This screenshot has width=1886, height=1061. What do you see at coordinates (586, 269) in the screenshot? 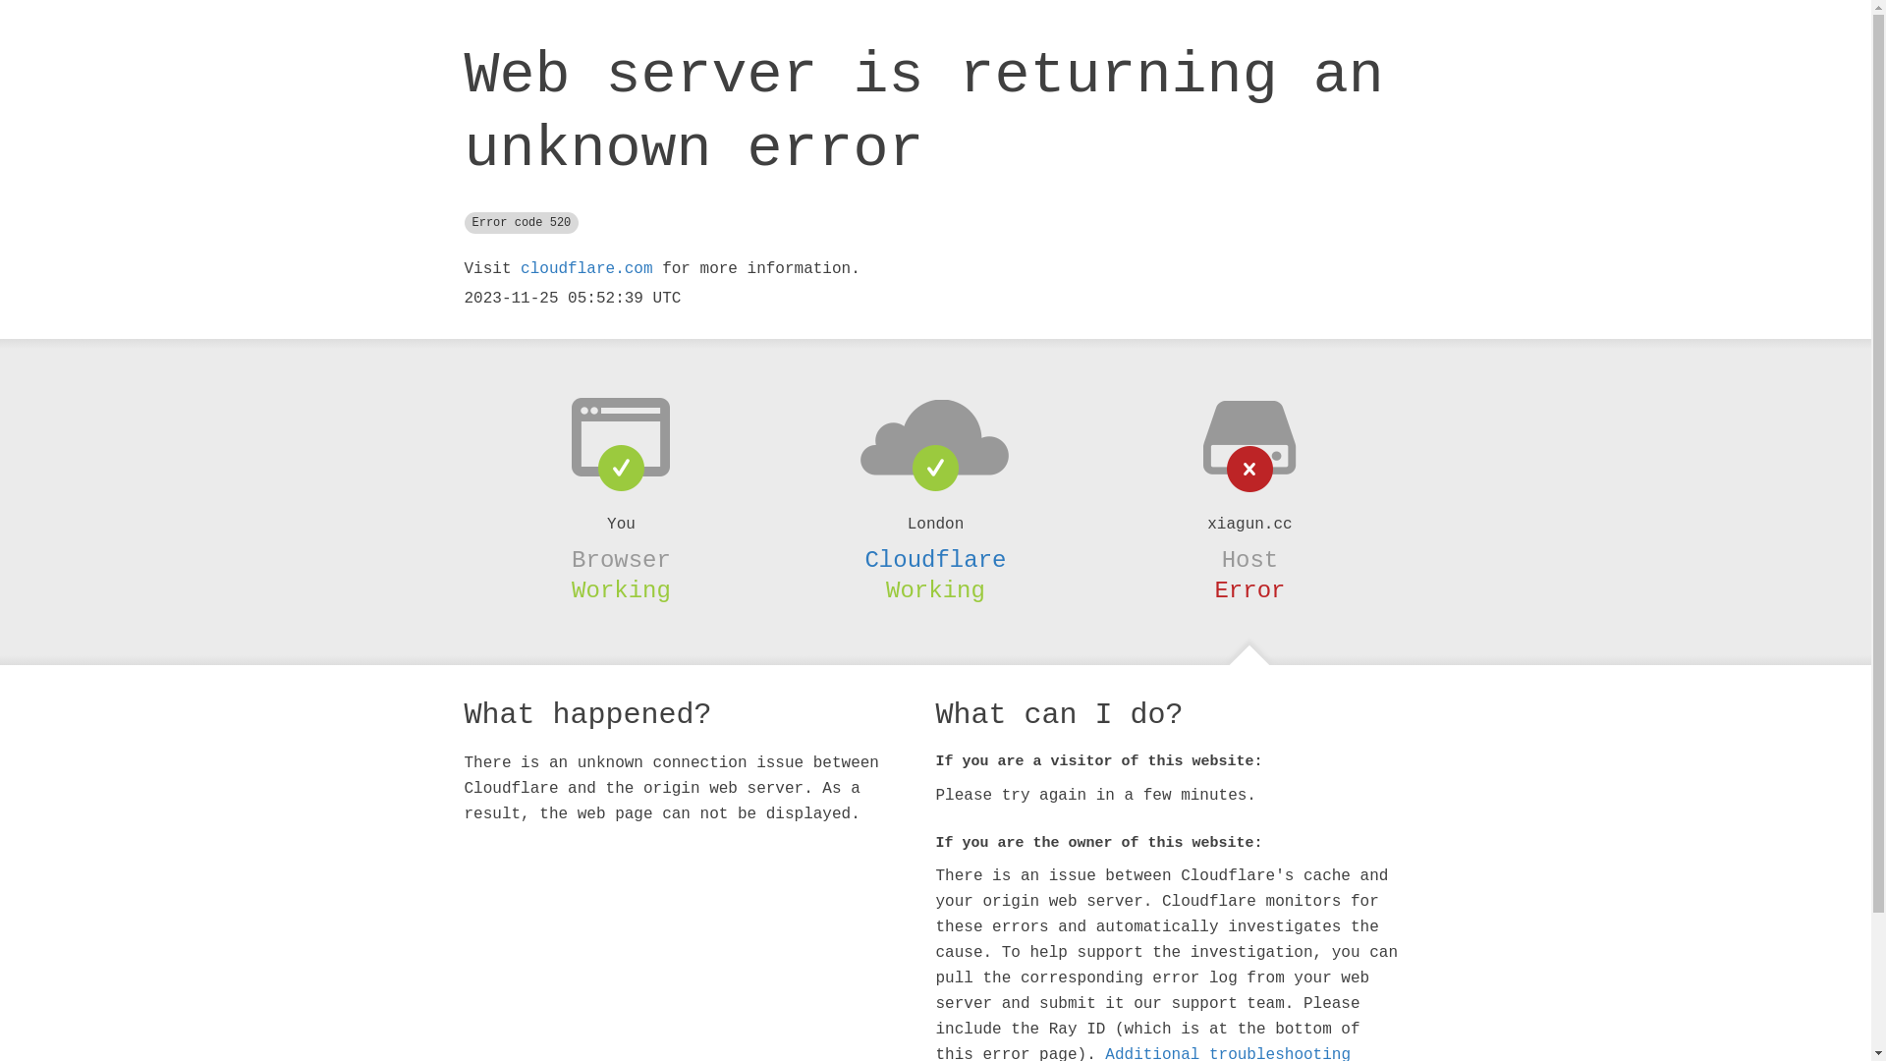
I see `cloudflare.com` at bounding box center [586, 269].